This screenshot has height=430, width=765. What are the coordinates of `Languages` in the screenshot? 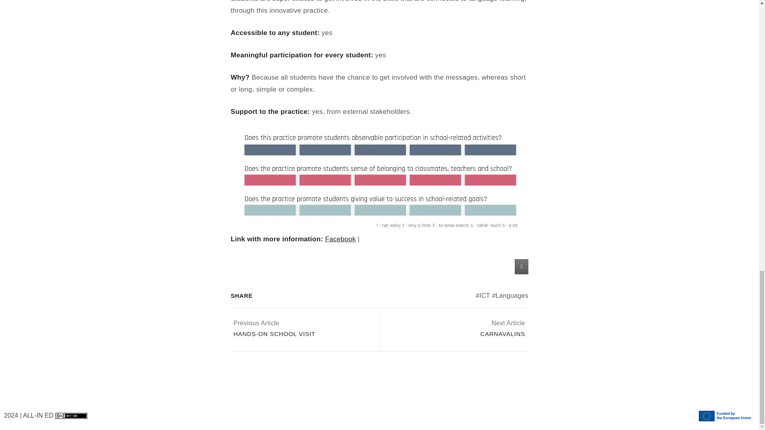 It's located at (502, 329).